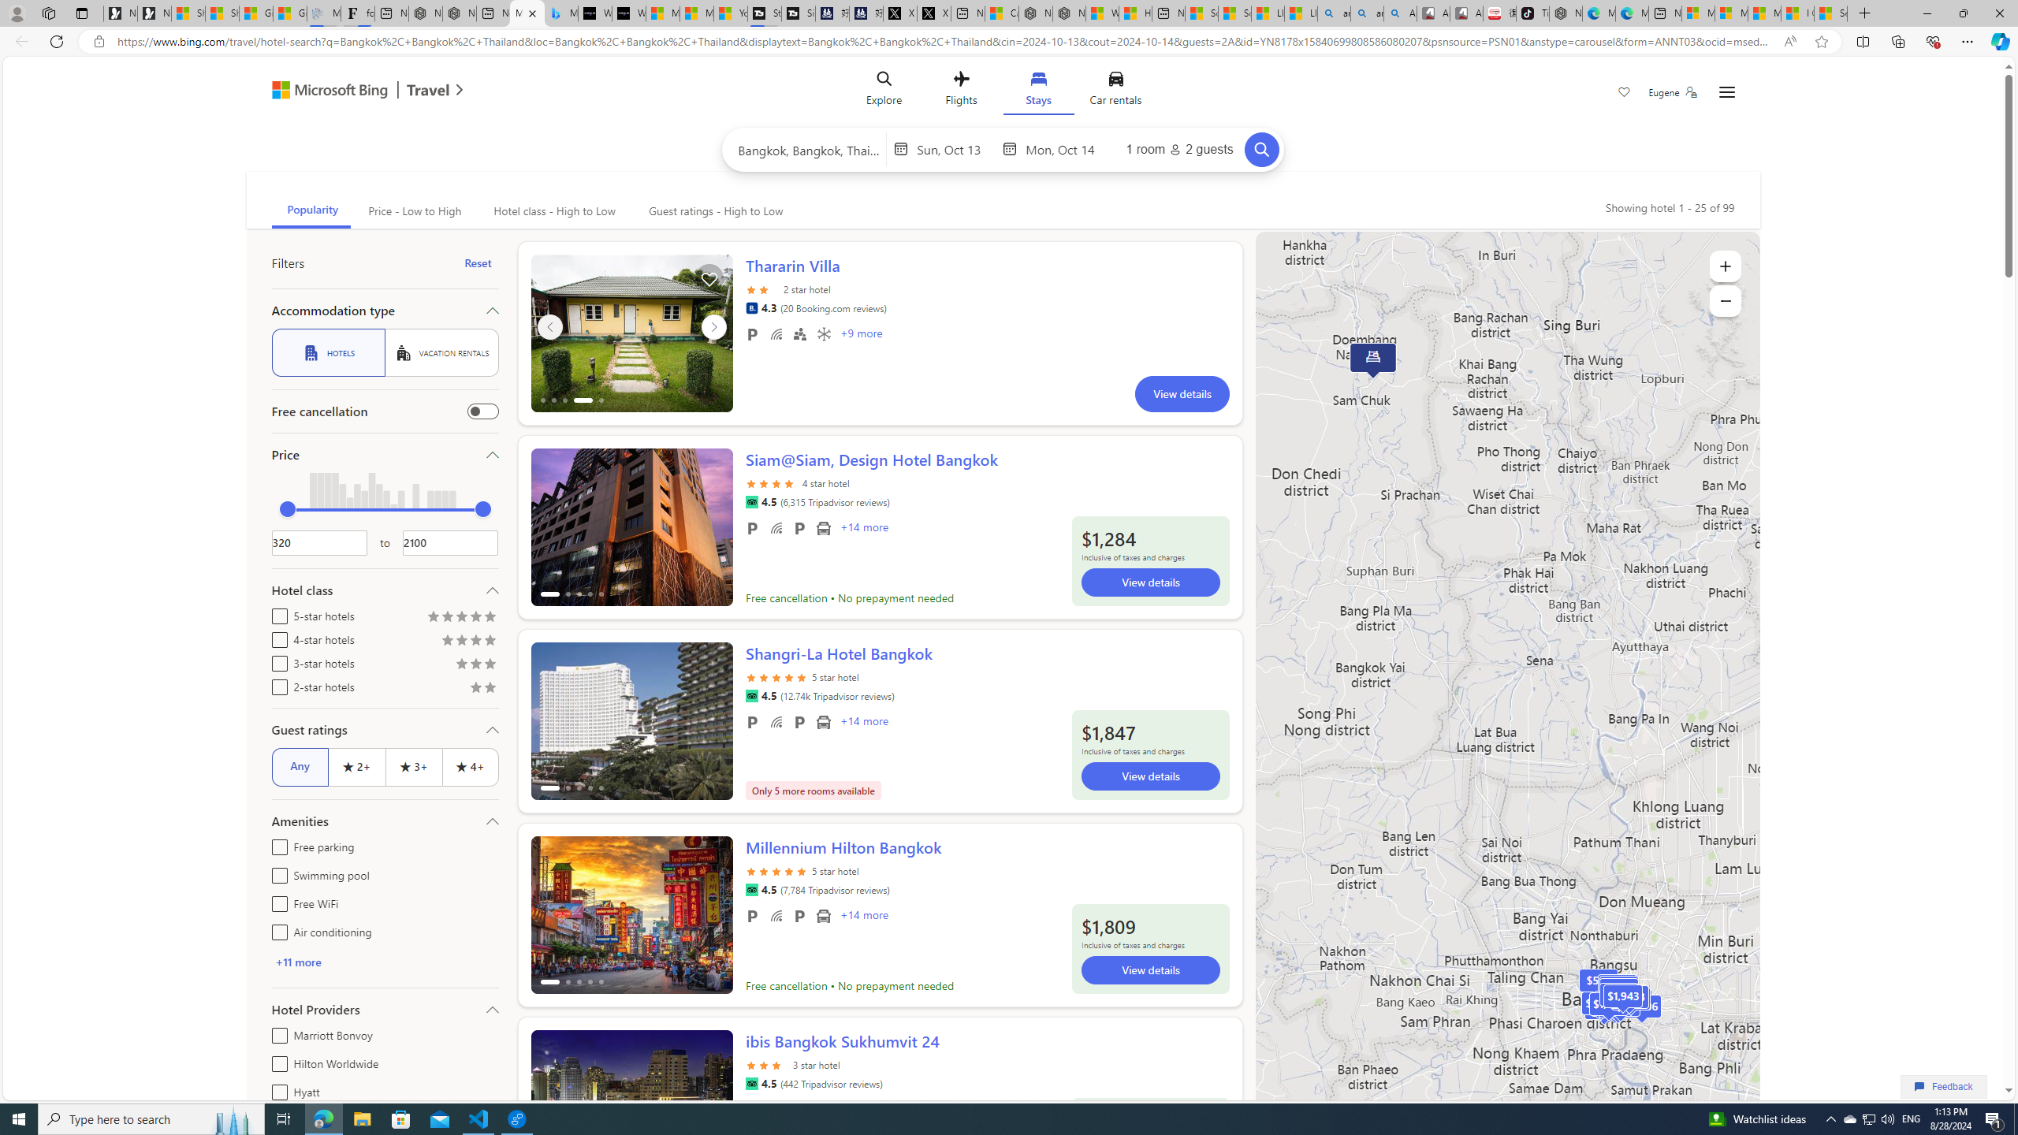 This screenshot has width=2018, height=1135. I want to click on Browser essentials, so click(1933, 41).